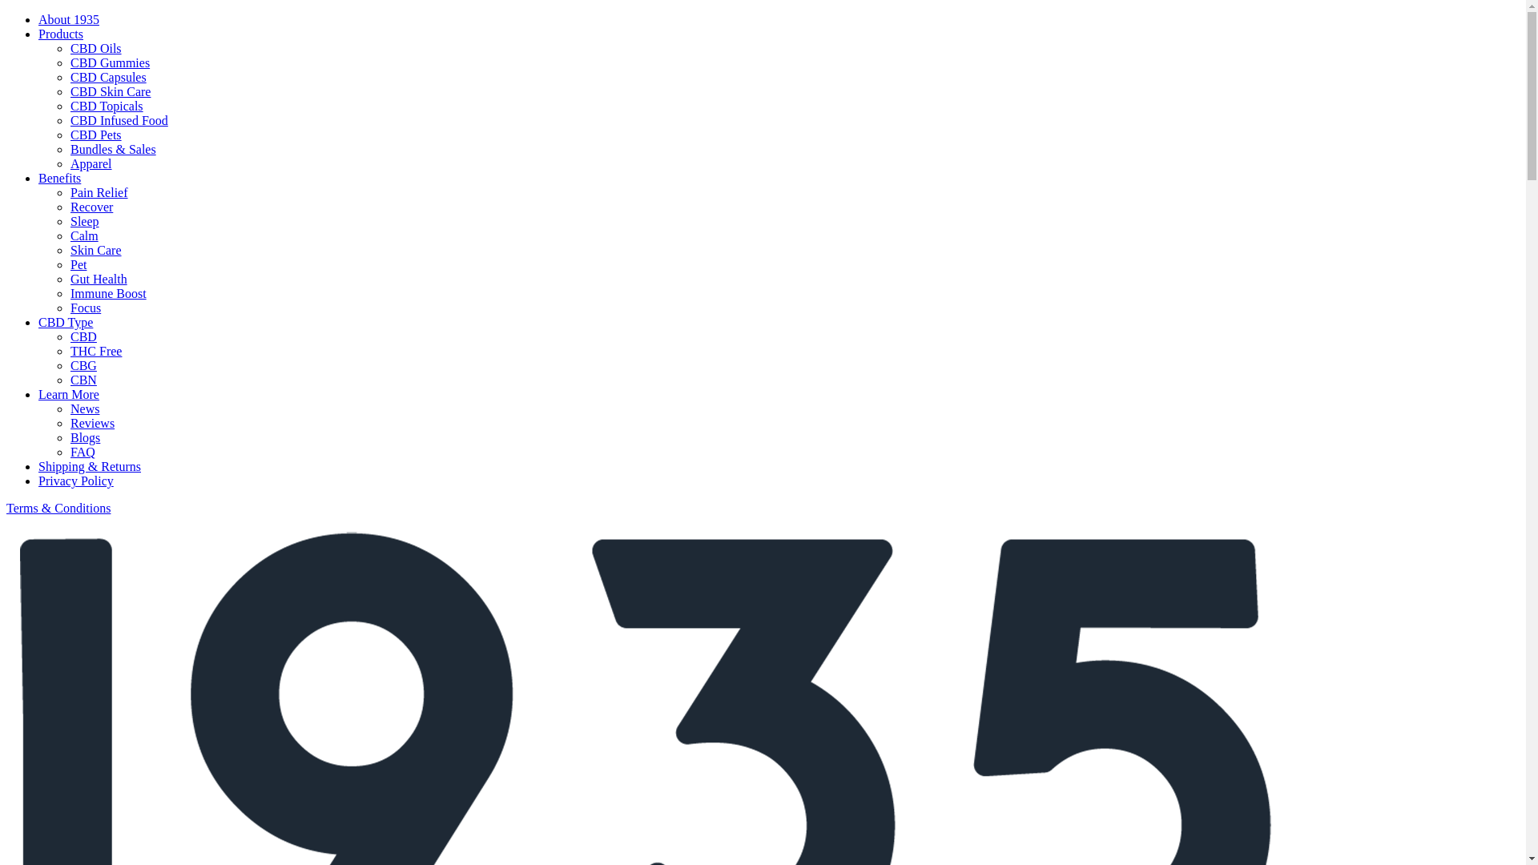 The image size is (1538, 865). I want to click on Calm, so click(84, 235).